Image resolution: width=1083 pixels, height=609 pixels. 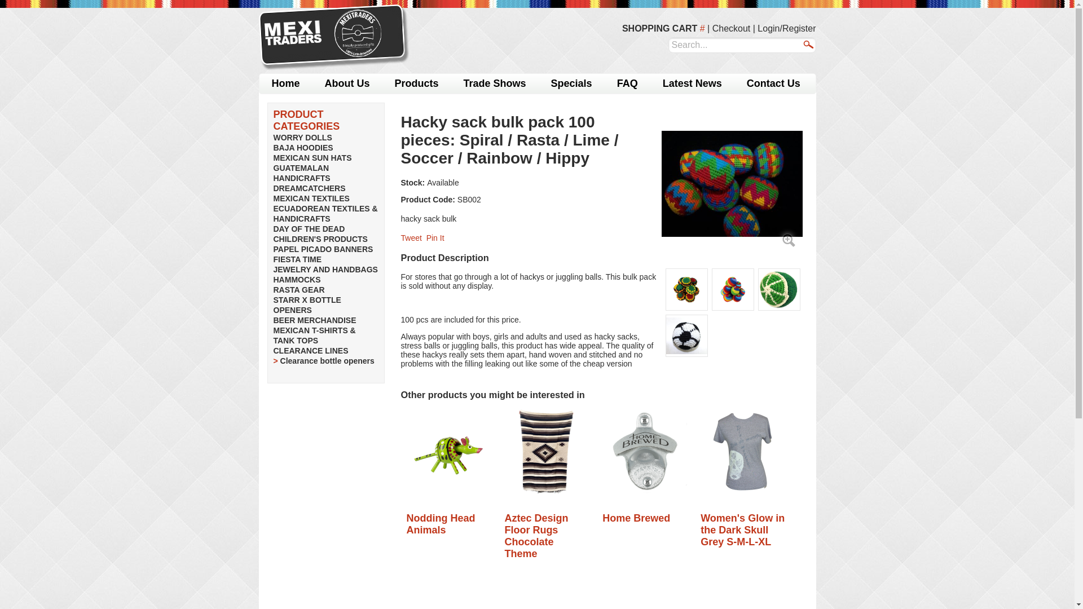 What do you see at coordinates (323, 249) in the screenshot?
I see `PAPEL PICADO BANNERS` at bounding box center [323, 249].